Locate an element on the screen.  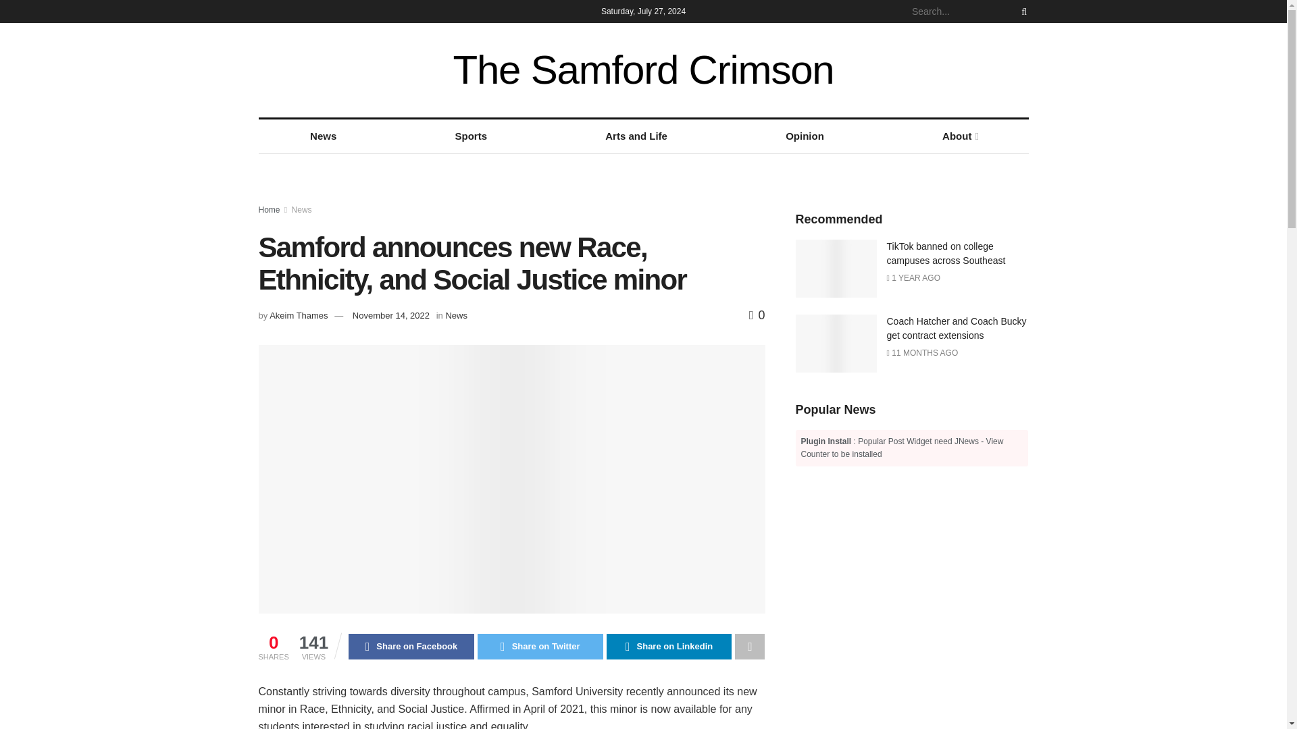
Arts and Life is located at coordinates (636, 136).